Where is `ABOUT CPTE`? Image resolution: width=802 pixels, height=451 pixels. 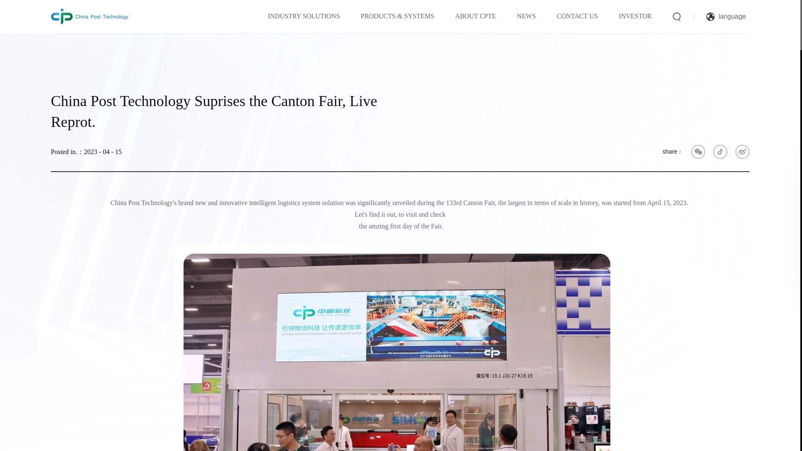
ABOUT CPTE is located at coordinates (476, 16).